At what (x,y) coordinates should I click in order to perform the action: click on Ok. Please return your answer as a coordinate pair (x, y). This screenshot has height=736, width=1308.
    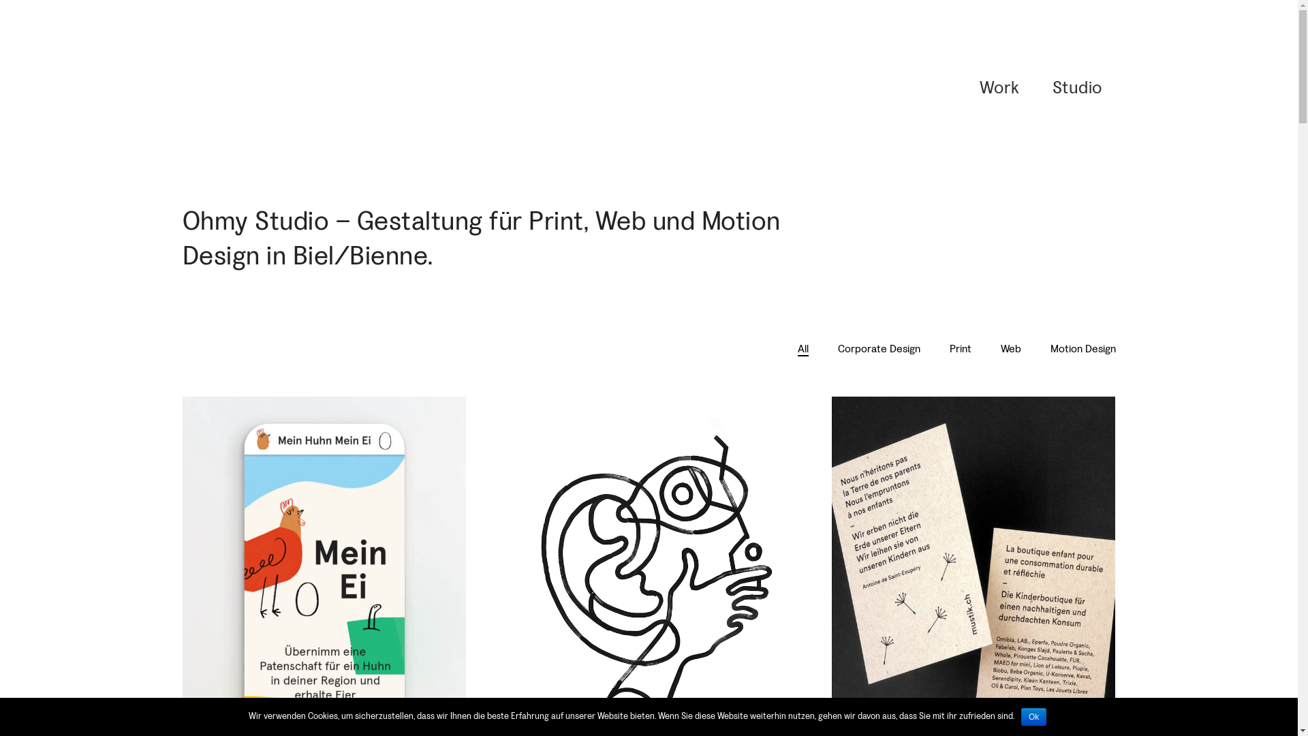
    Looking at the image, I should click on (1034, 717).